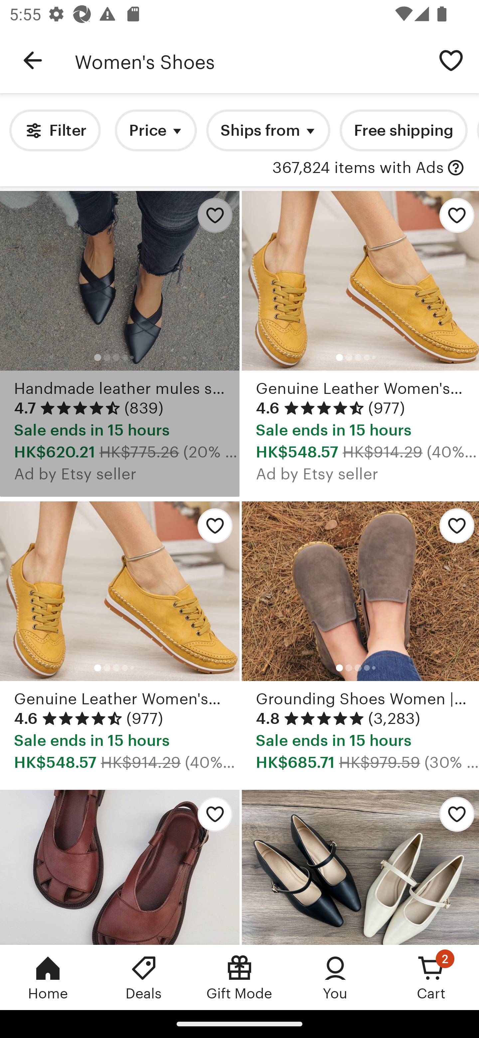 Image resolution: width=479 pixels, height=1038 pixels. Describe the element at coordinates (144, 977) in the screenshot. I see `Deals` at that location.